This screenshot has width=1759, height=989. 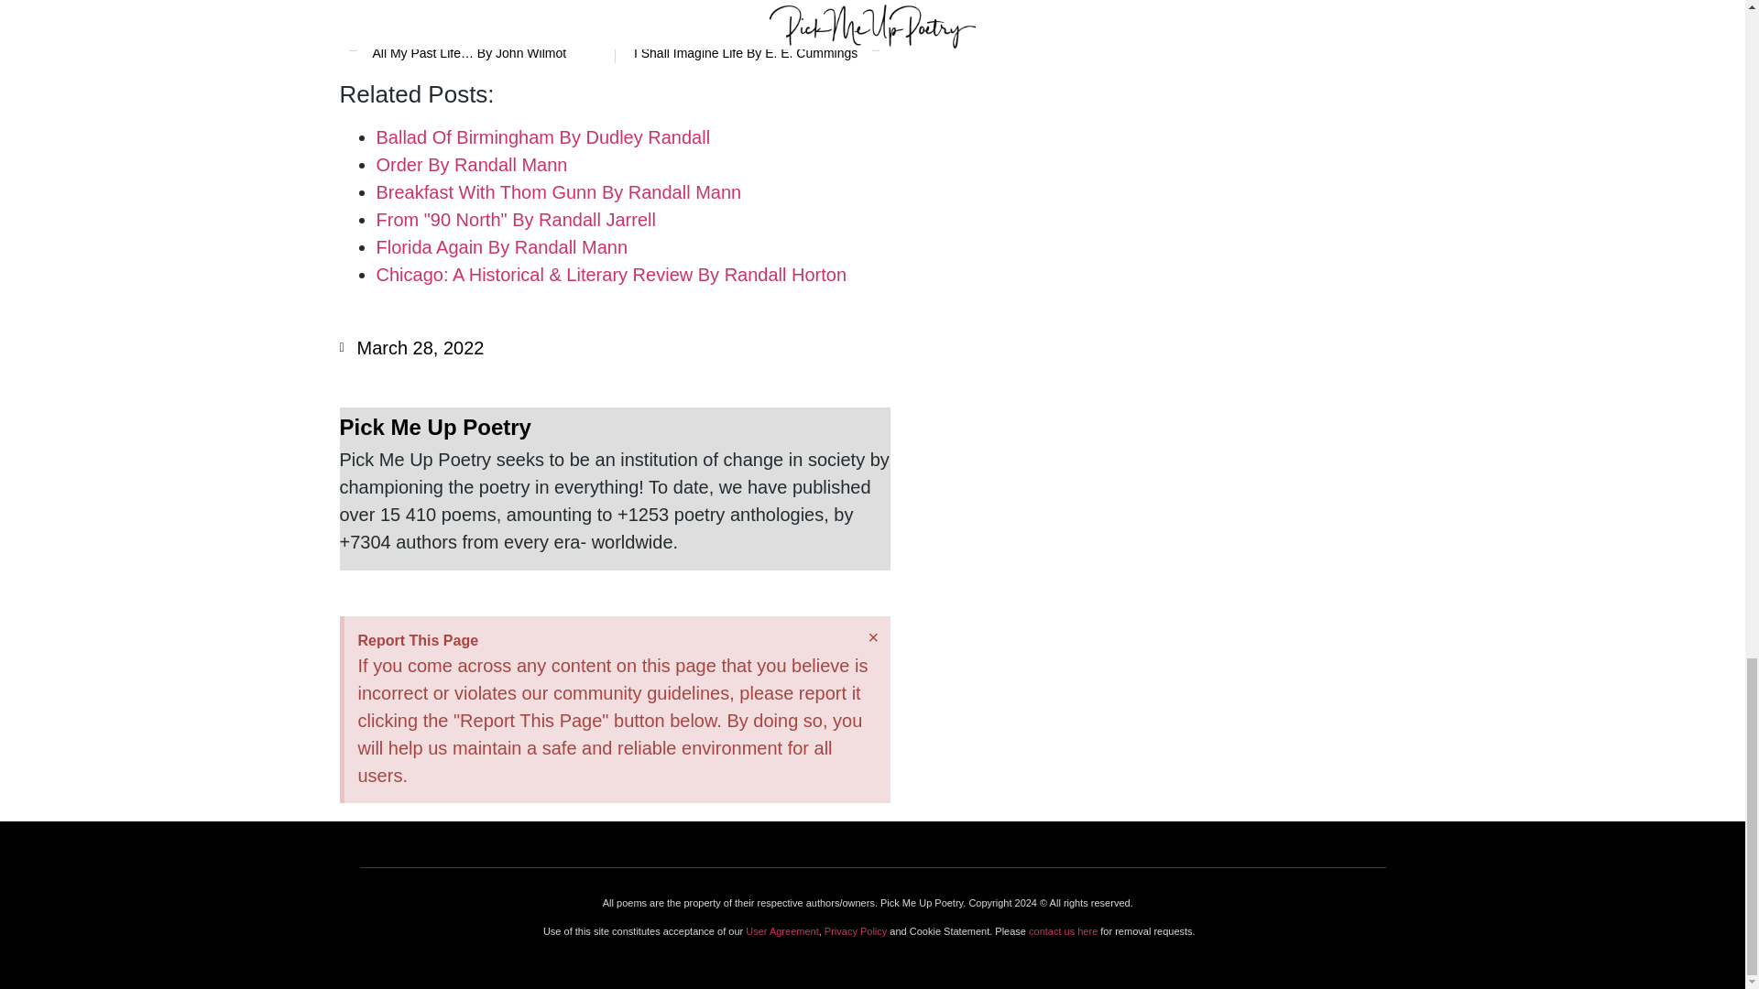 I want to click on Ballad Of Birmingham By Dudley Randall, so click(x=748, y=42).